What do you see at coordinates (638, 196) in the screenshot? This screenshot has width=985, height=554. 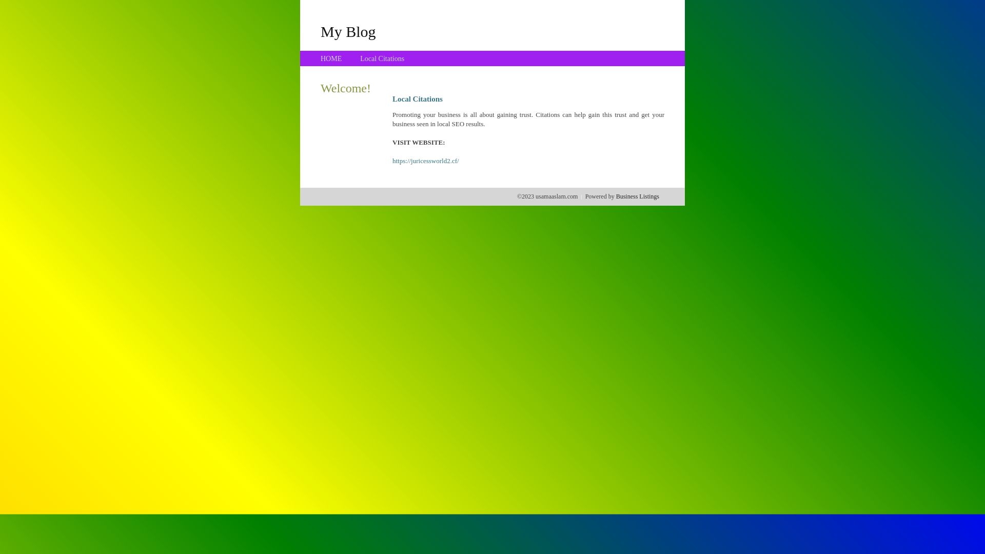 I see `Business Listings` at bounding box center [638, 196].